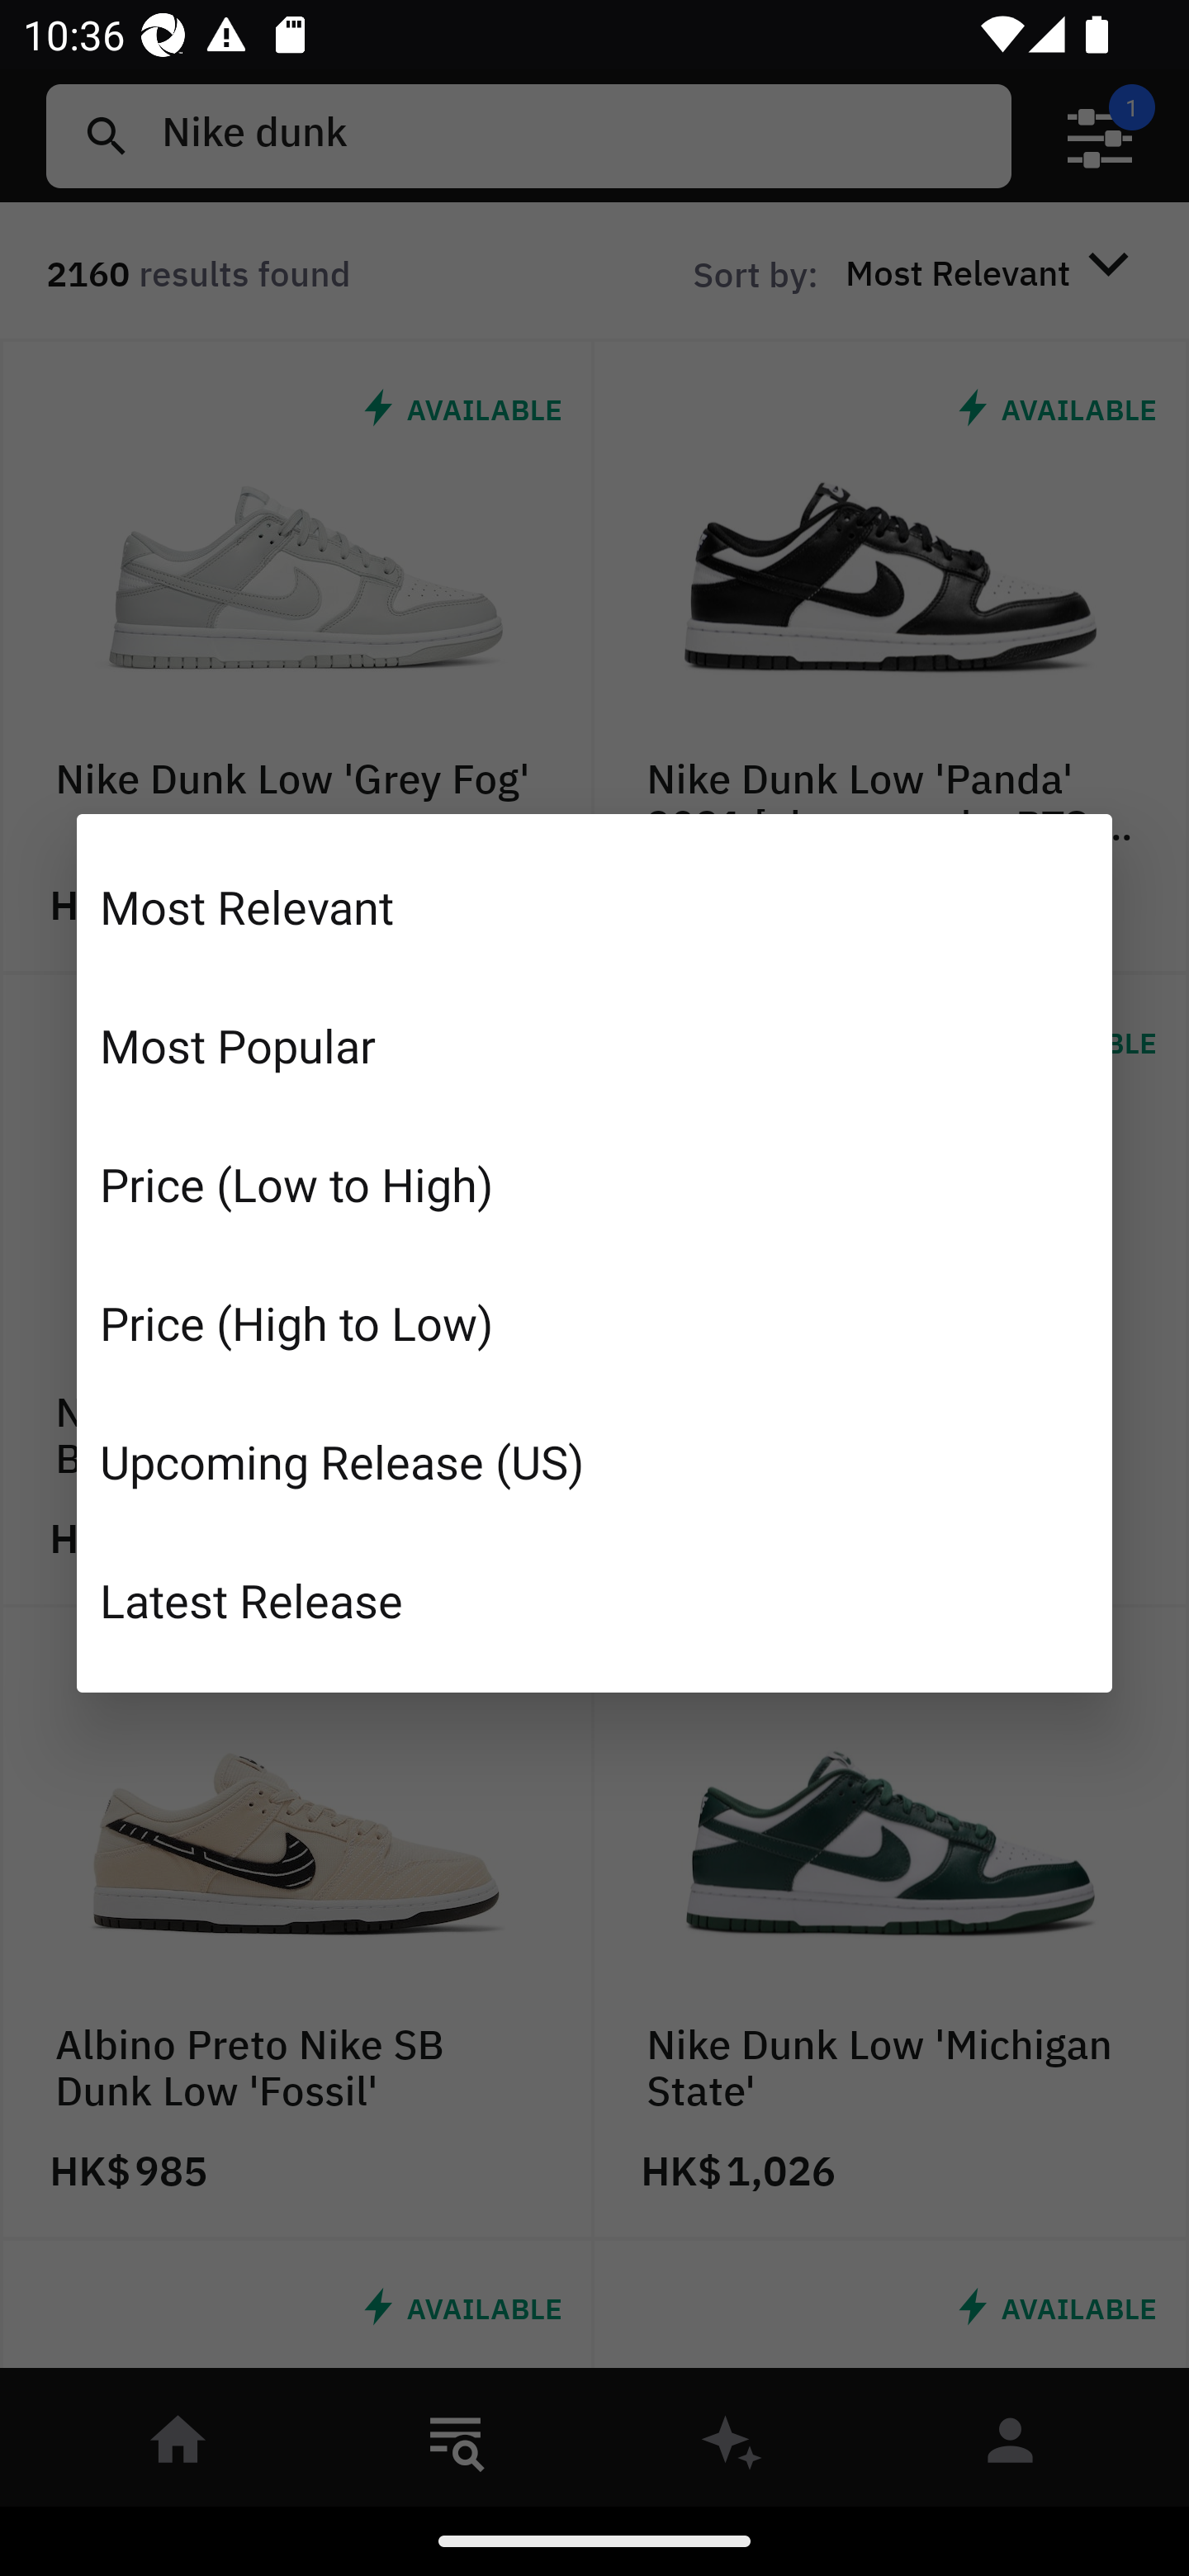 The height and width of the screenshot is (2576, 1189). What do you see at coordinates (594, 1599) in the screenshot?
I see `Latest Release` at bounding box center [594, 1599].